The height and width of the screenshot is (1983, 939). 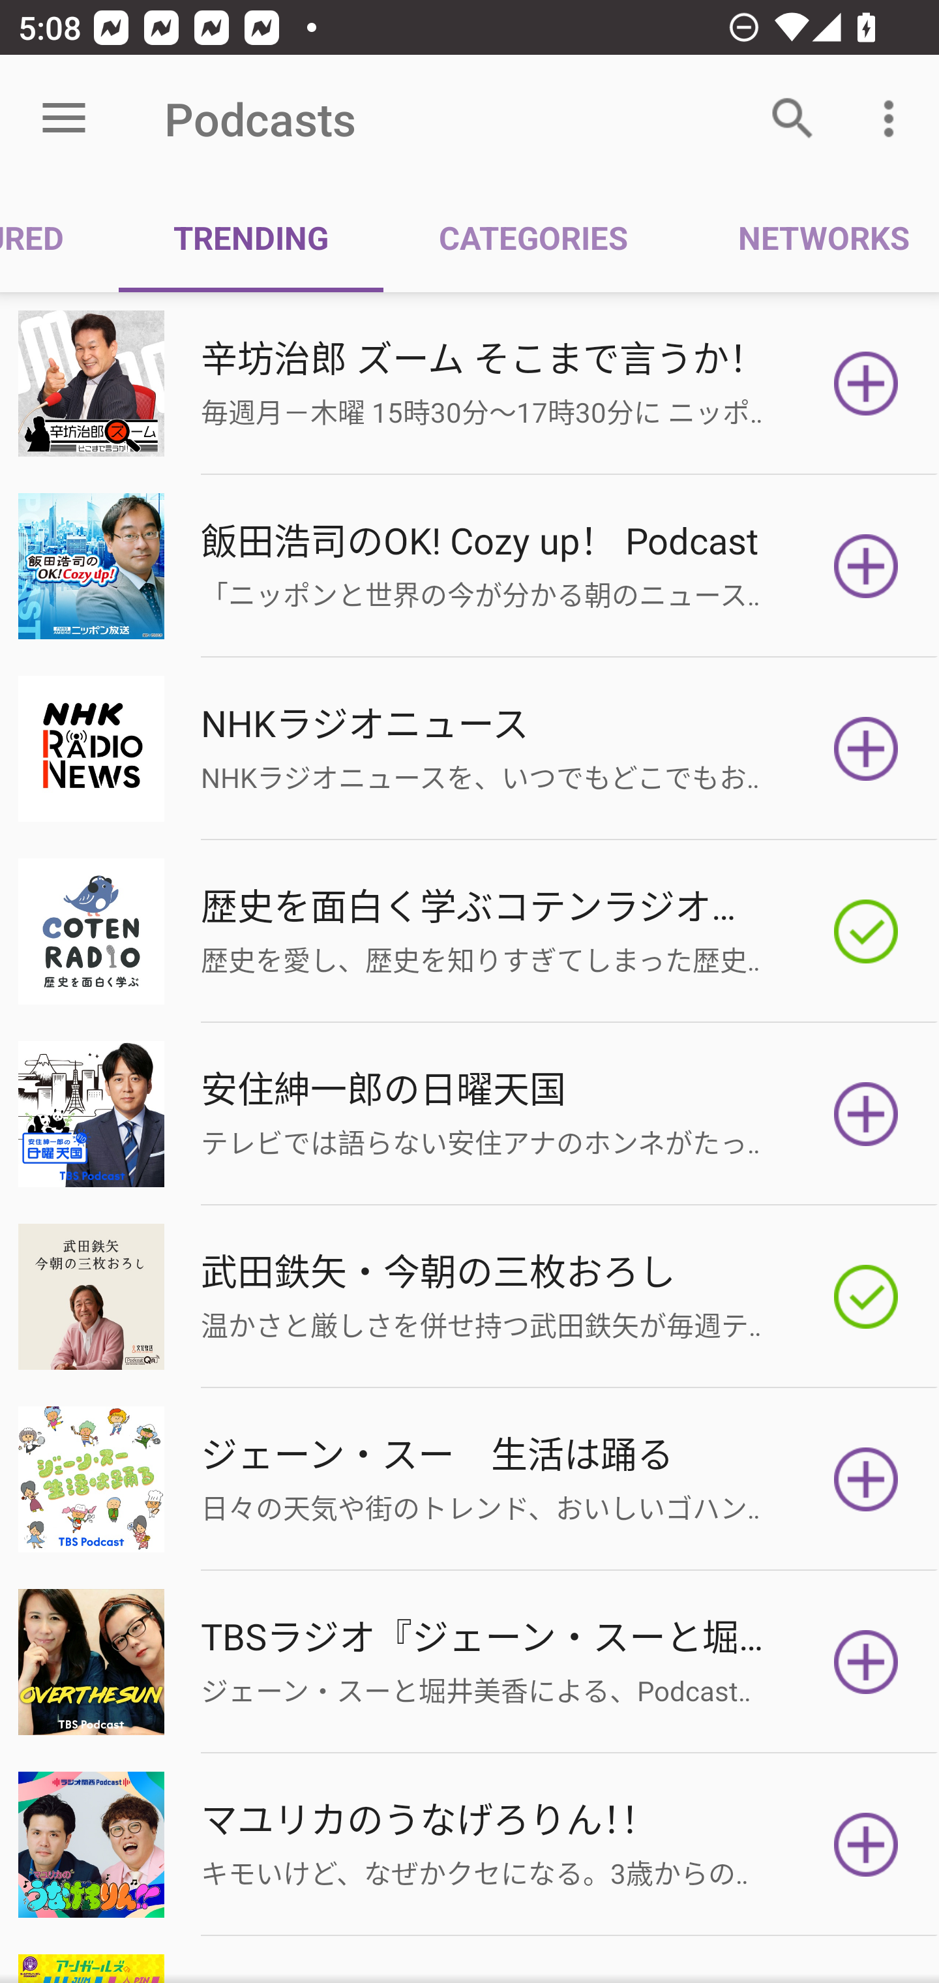 What do you see at coordinates (64, 119) in the screenshot?
I see `Open menu` at bounding box center [64, 119].